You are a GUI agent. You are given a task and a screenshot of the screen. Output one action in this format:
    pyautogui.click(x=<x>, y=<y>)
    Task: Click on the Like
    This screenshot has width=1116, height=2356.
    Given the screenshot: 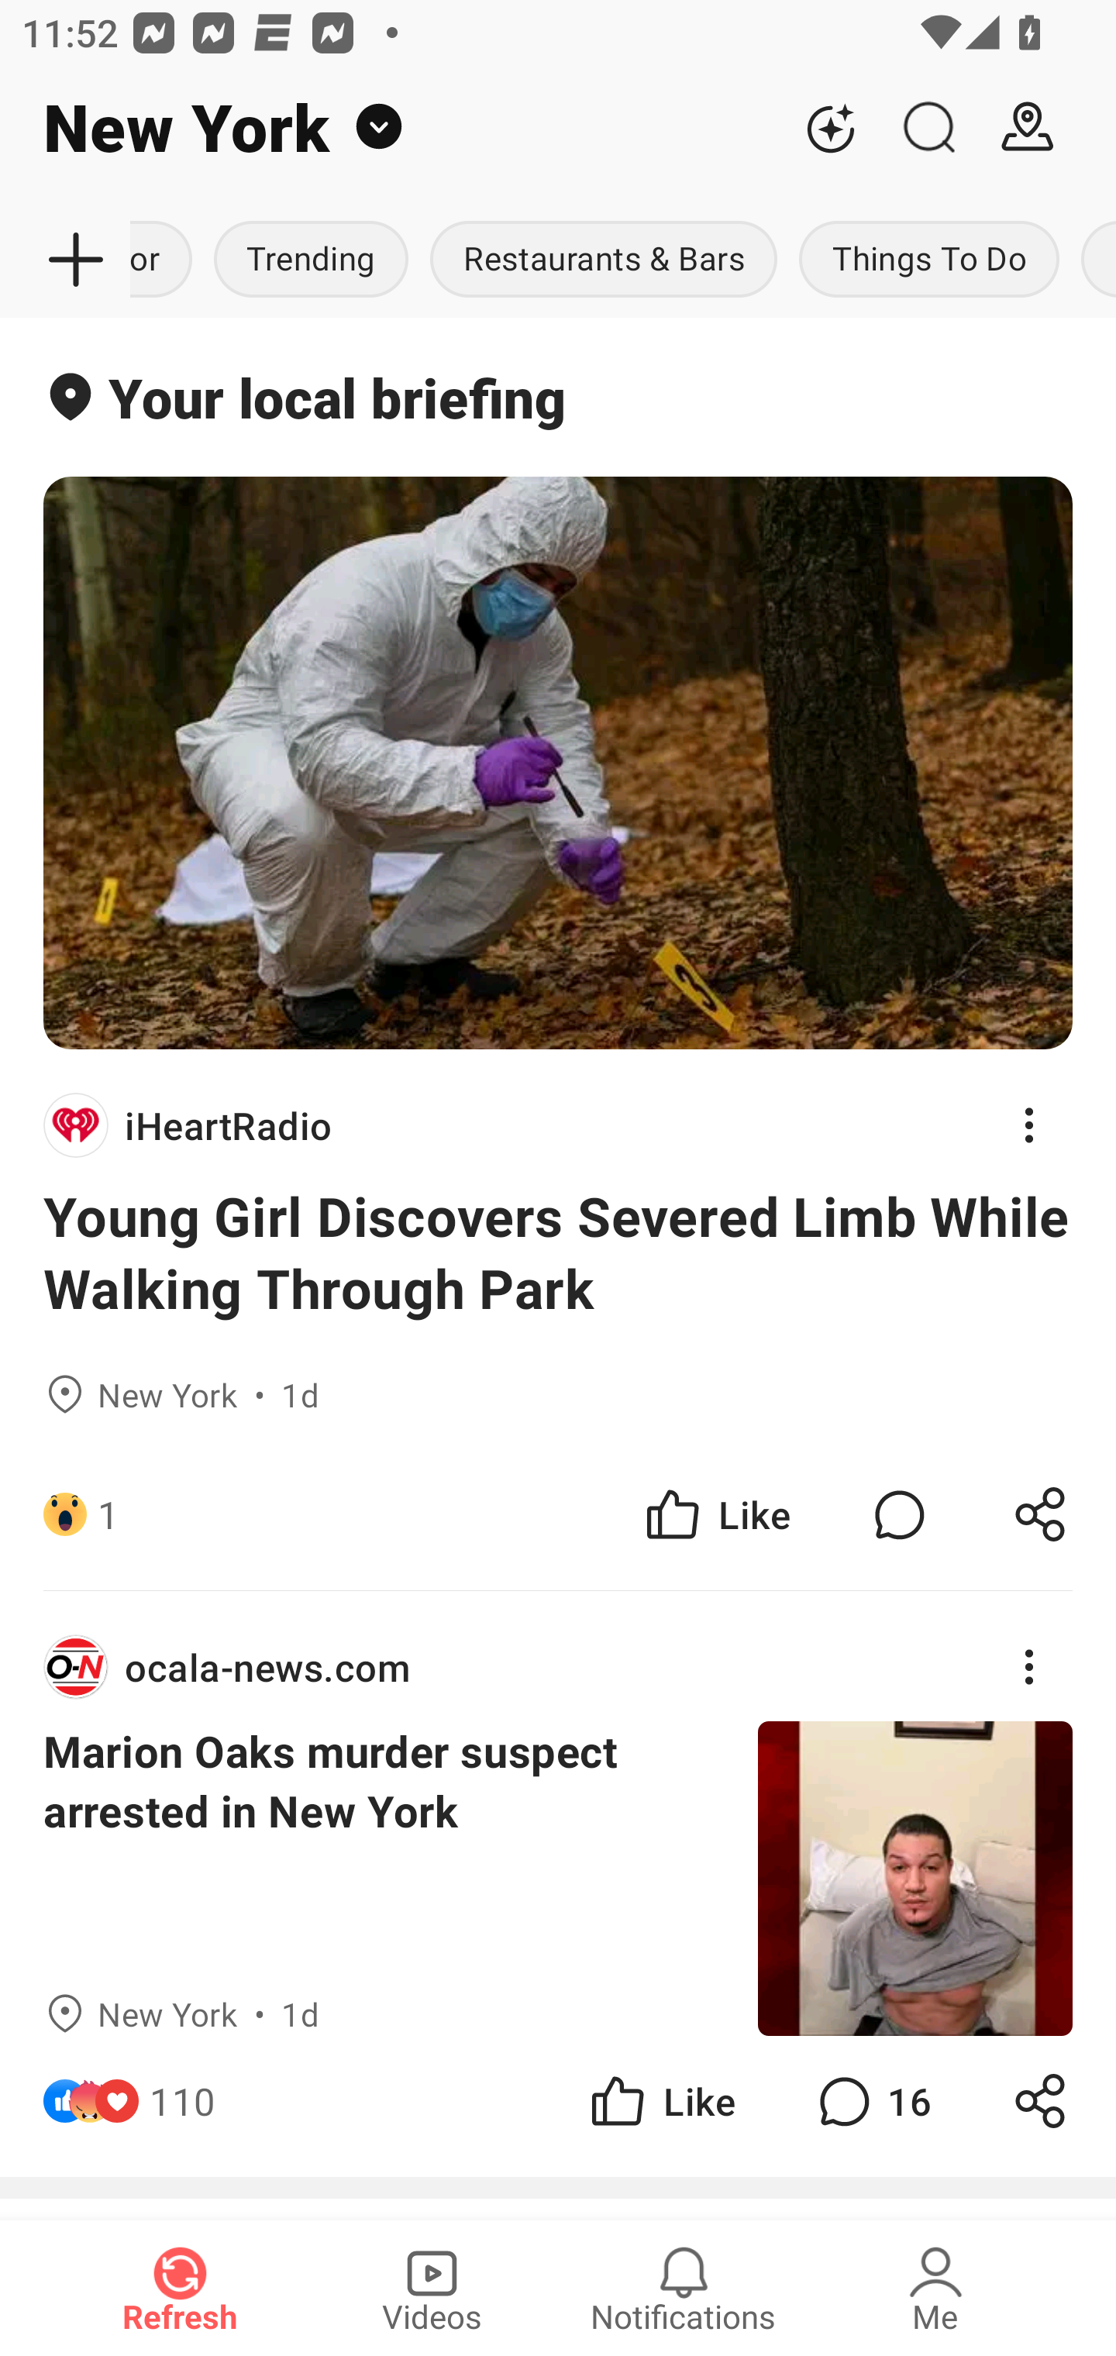 What is the action you would take?
    pyautogui.click(x=716, y=1513)
    